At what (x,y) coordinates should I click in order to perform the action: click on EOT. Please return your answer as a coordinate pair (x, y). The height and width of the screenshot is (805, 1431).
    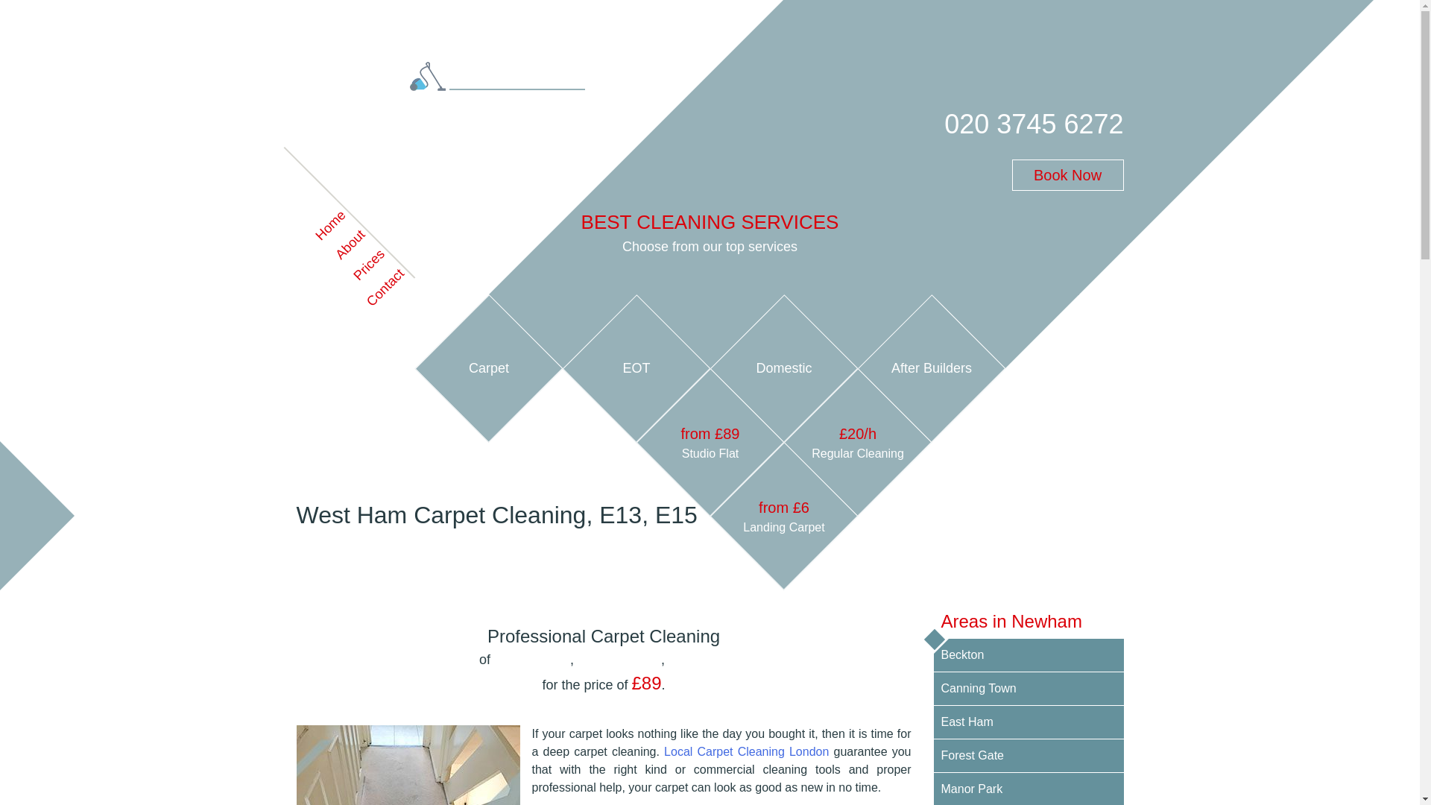
    Looking at the image, I should click on (614, 347).